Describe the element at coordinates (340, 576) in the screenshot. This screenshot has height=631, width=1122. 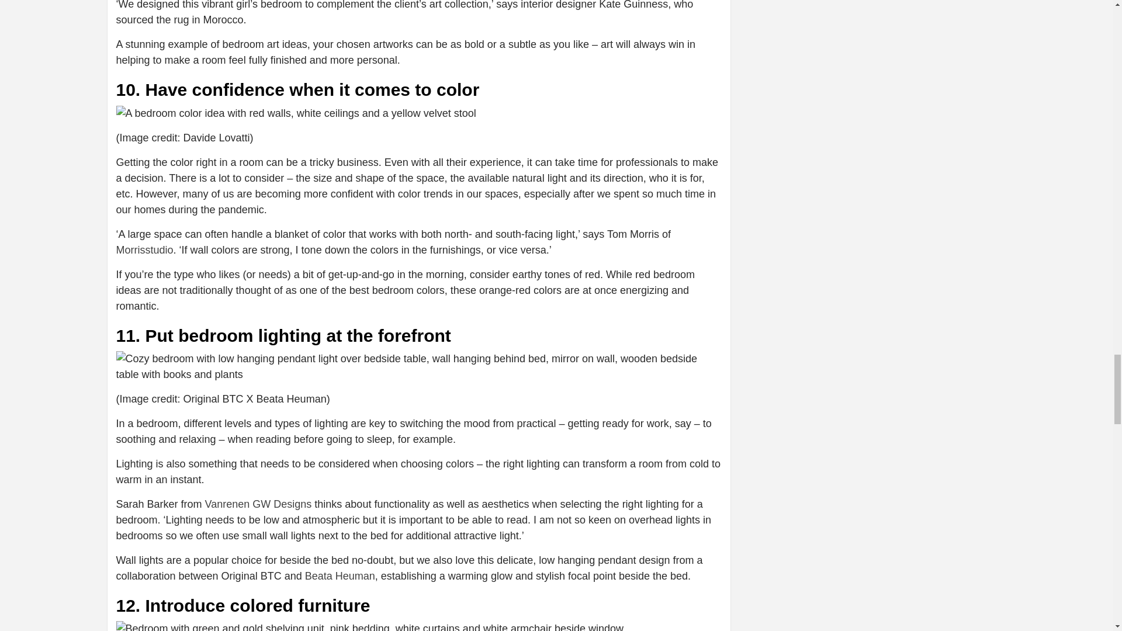
I see `Beata Heuman` at that location.